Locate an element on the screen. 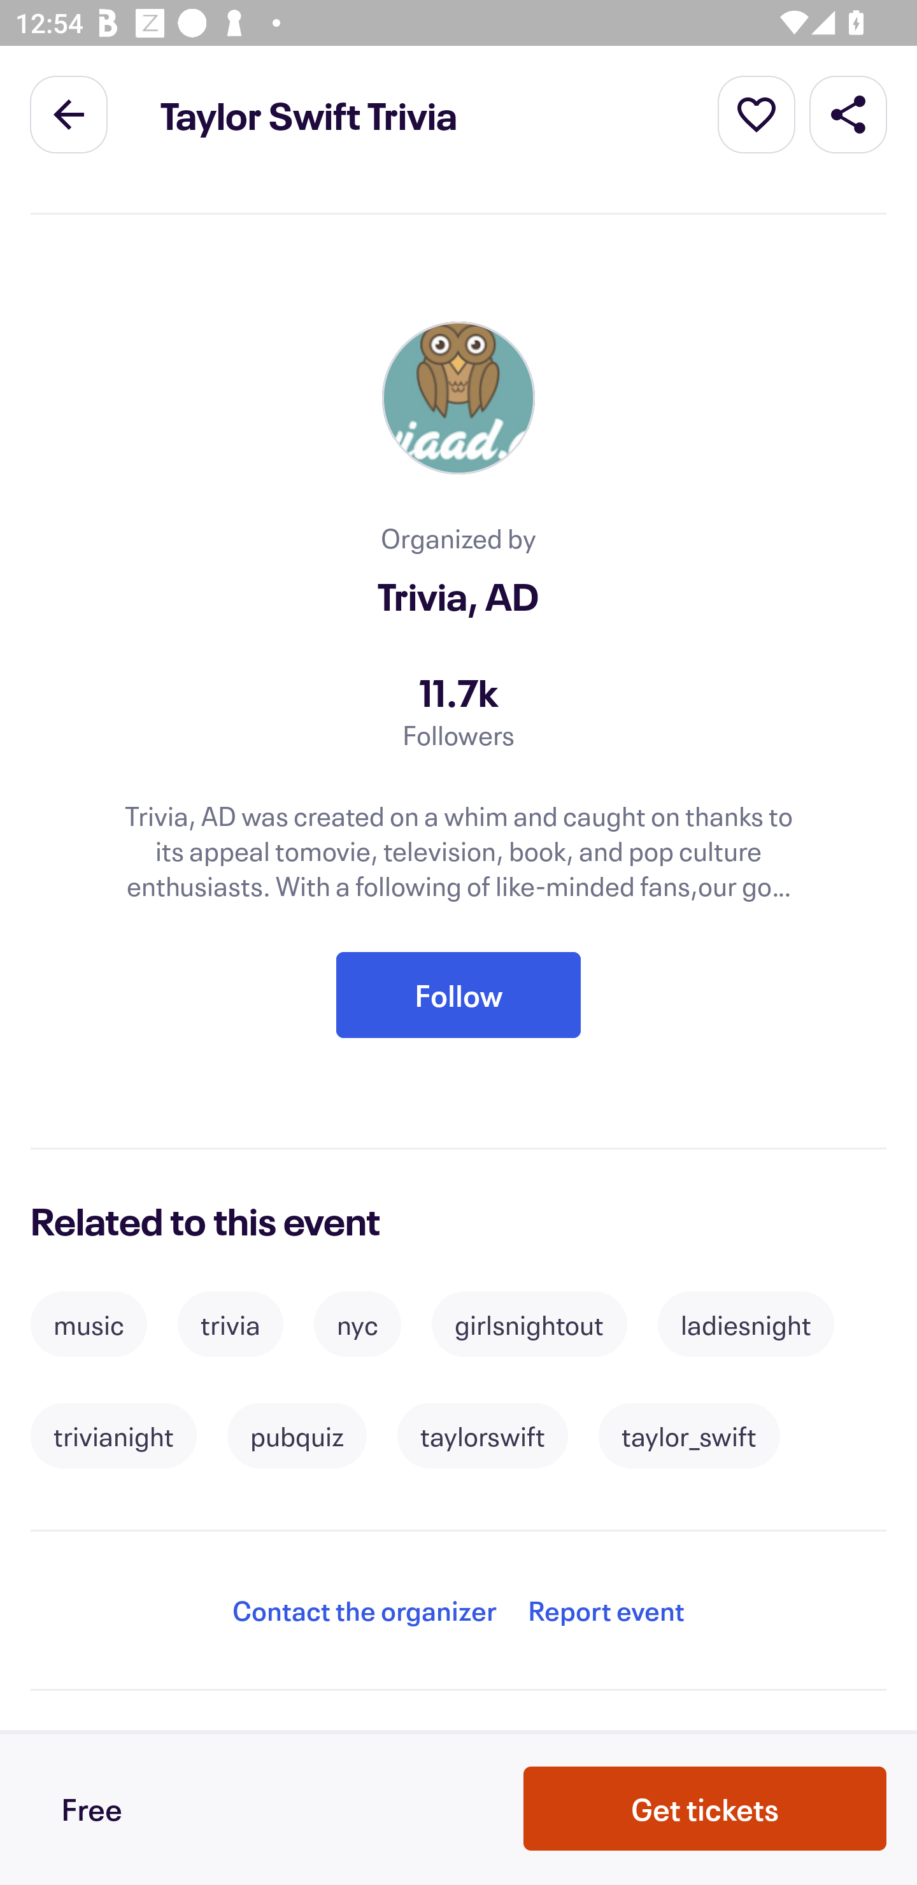  Organizer profile picture is located at coordinates (458, 399).